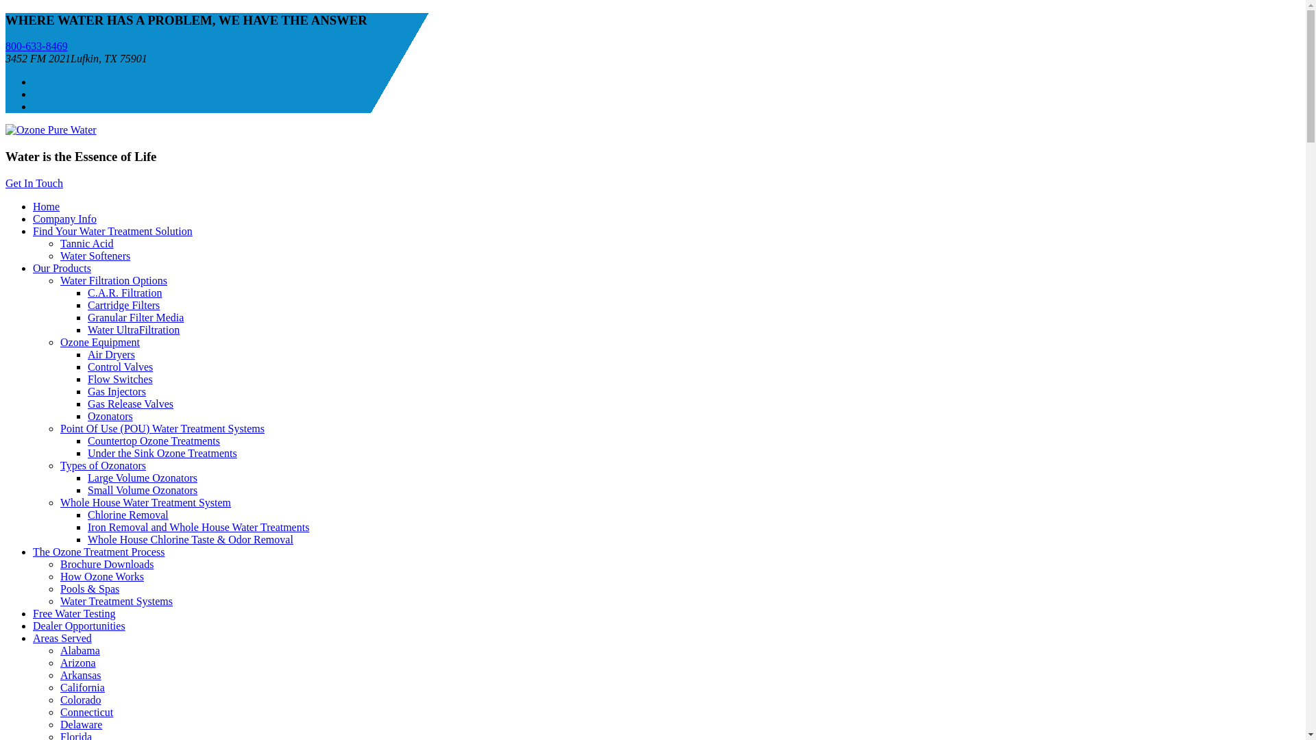 This screenshot has width=1316, height=740. I want to click on Whole House Water Treatment System, so click(145, 502).